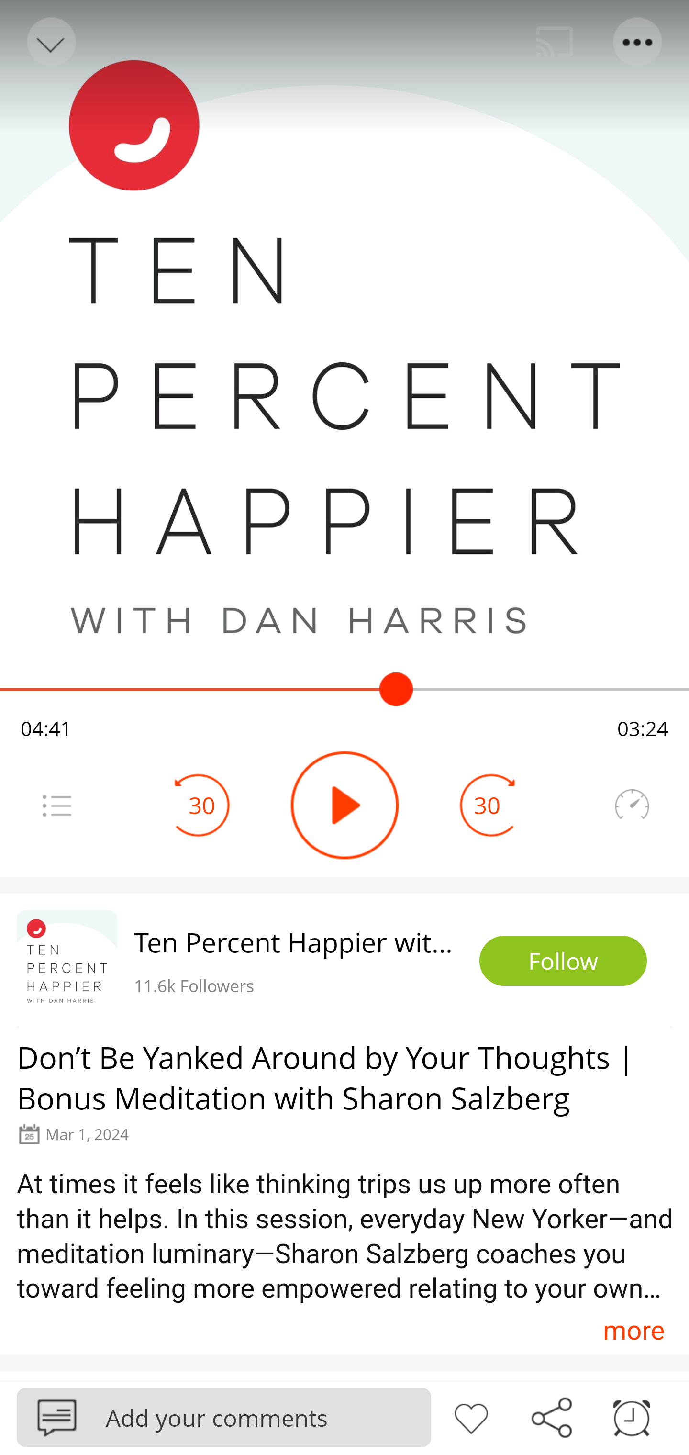 This screenshot has width=689, height=1455. Describe the element at coordinates (471, 1416) in the screenshot. I see `Like` at that location.